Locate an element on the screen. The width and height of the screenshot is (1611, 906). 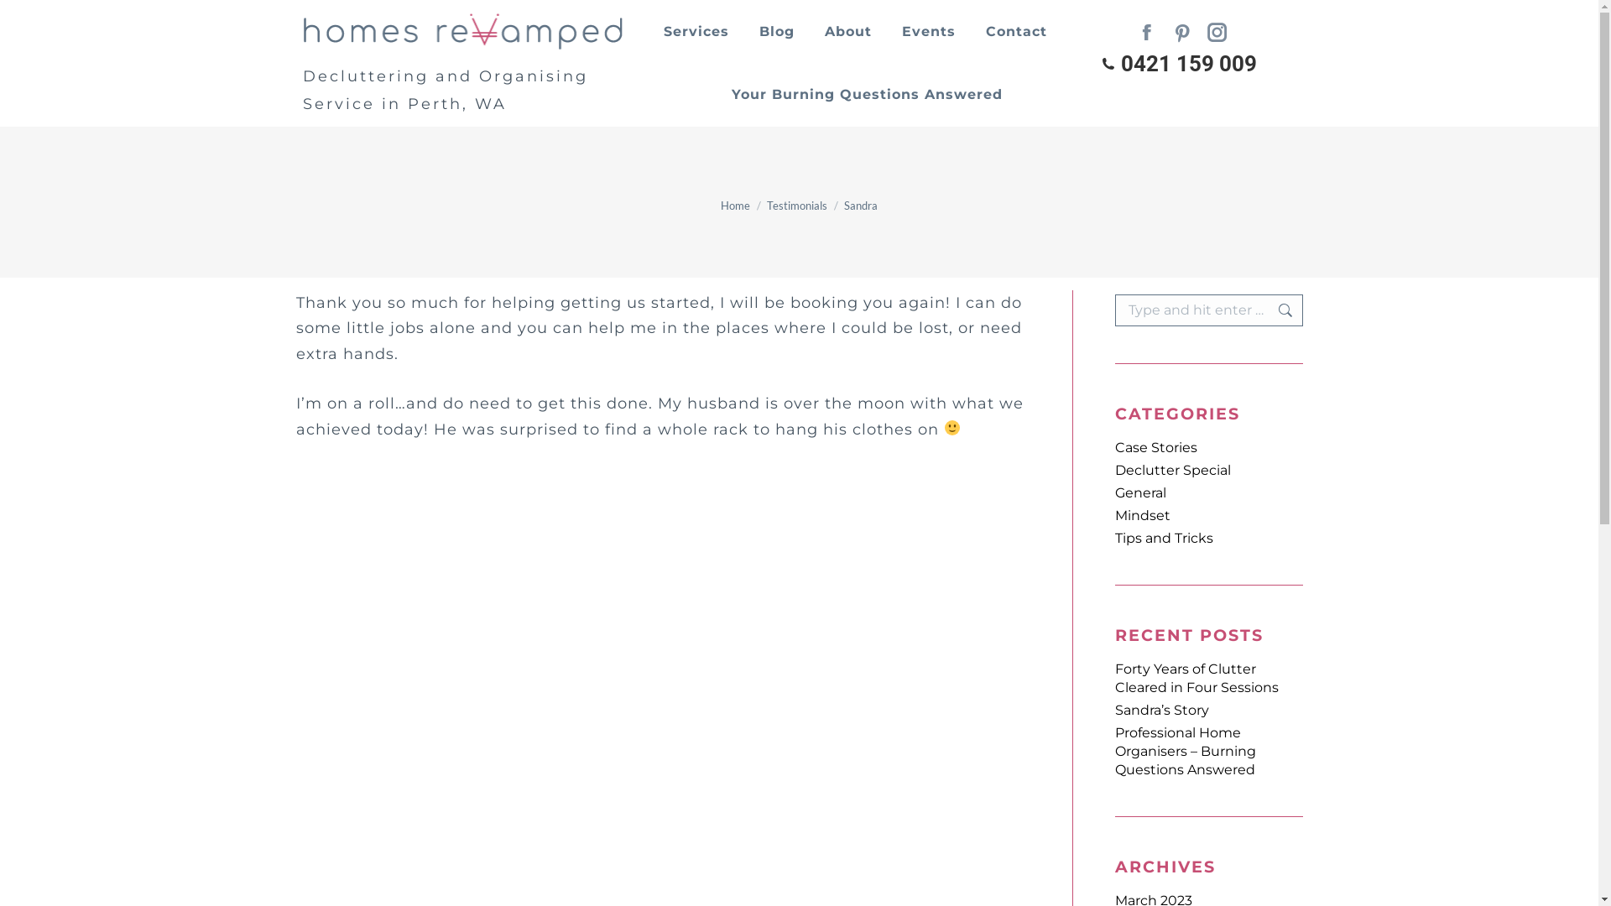
Go! is located at coordinates (1277, 310).